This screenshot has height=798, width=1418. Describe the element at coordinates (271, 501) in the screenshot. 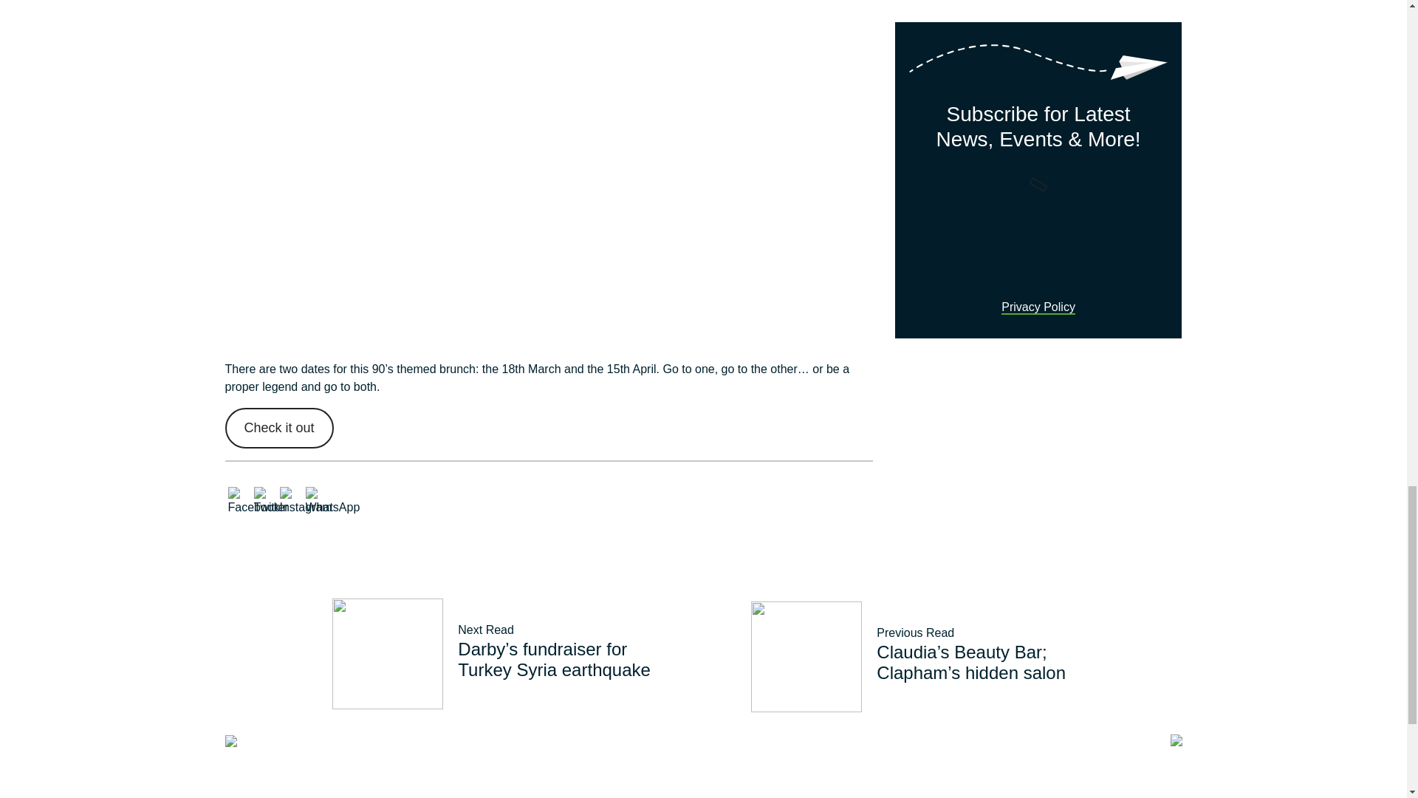

I see `Twitter` at that location.